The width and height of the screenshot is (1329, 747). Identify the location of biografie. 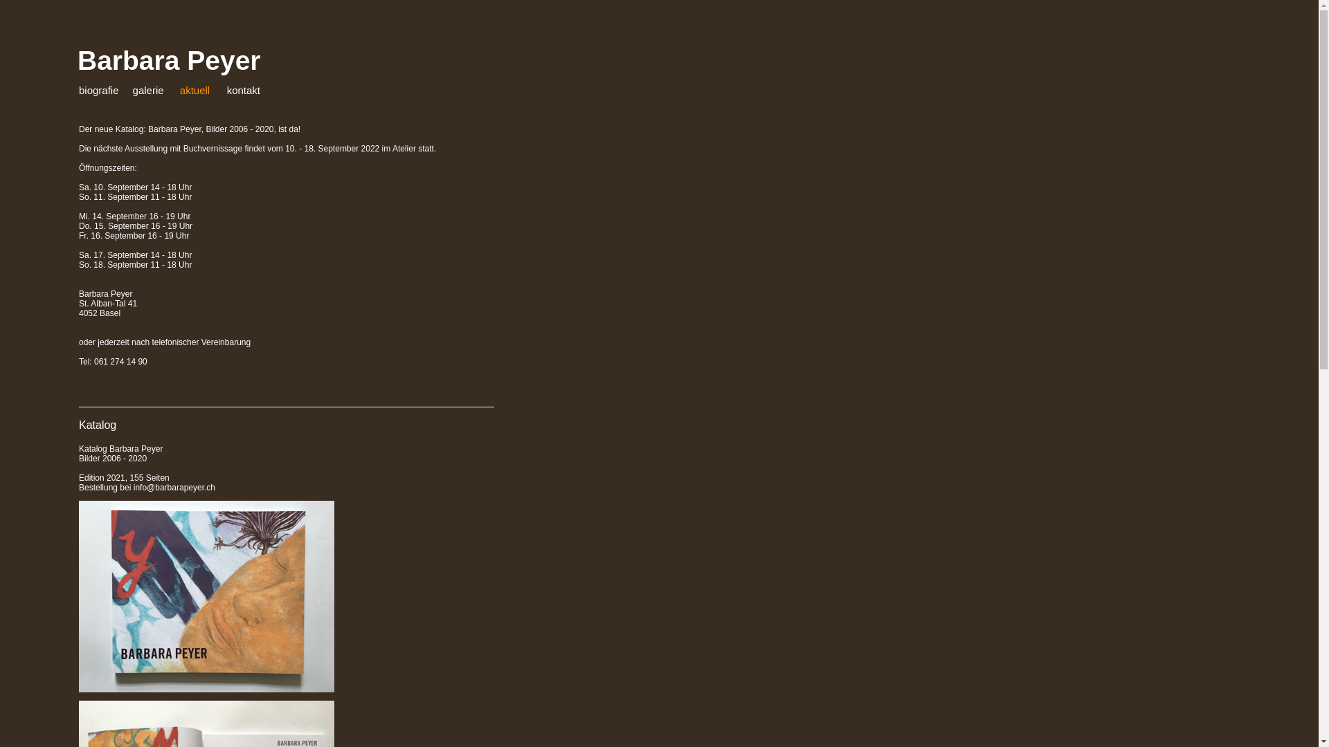
(99, 90).